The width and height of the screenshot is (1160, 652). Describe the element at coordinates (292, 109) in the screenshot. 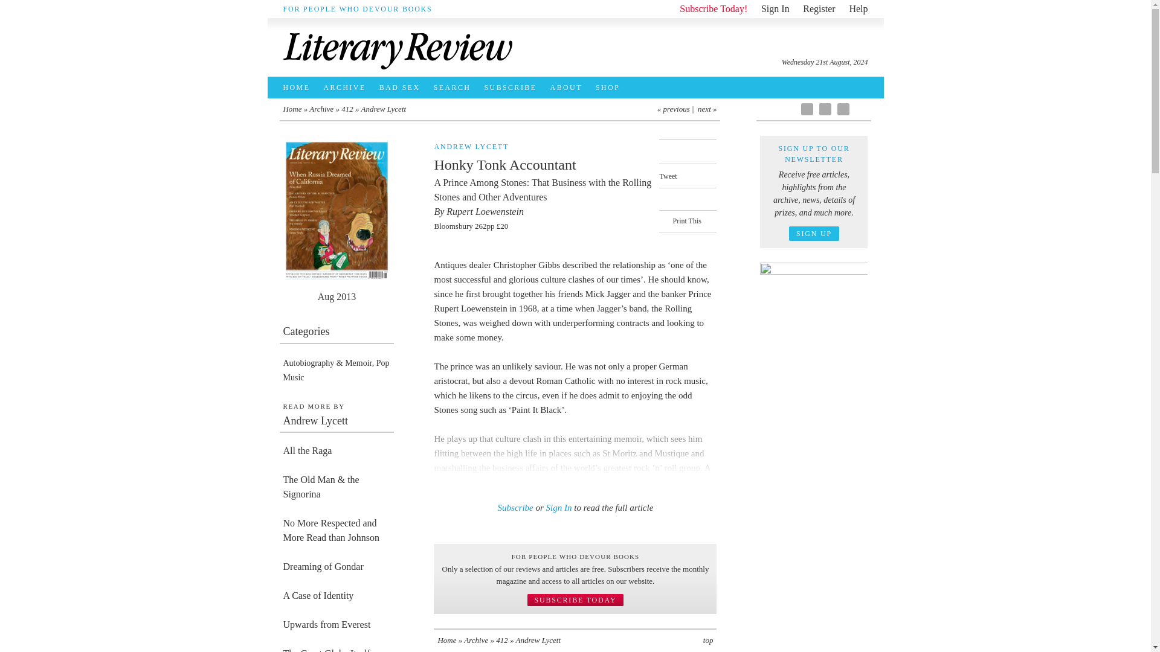

I see `Home` at that location.